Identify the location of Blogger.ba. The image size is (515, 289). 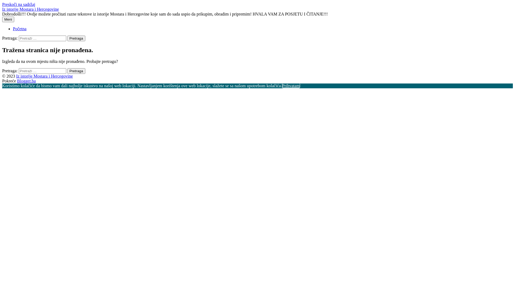
(27, 81).